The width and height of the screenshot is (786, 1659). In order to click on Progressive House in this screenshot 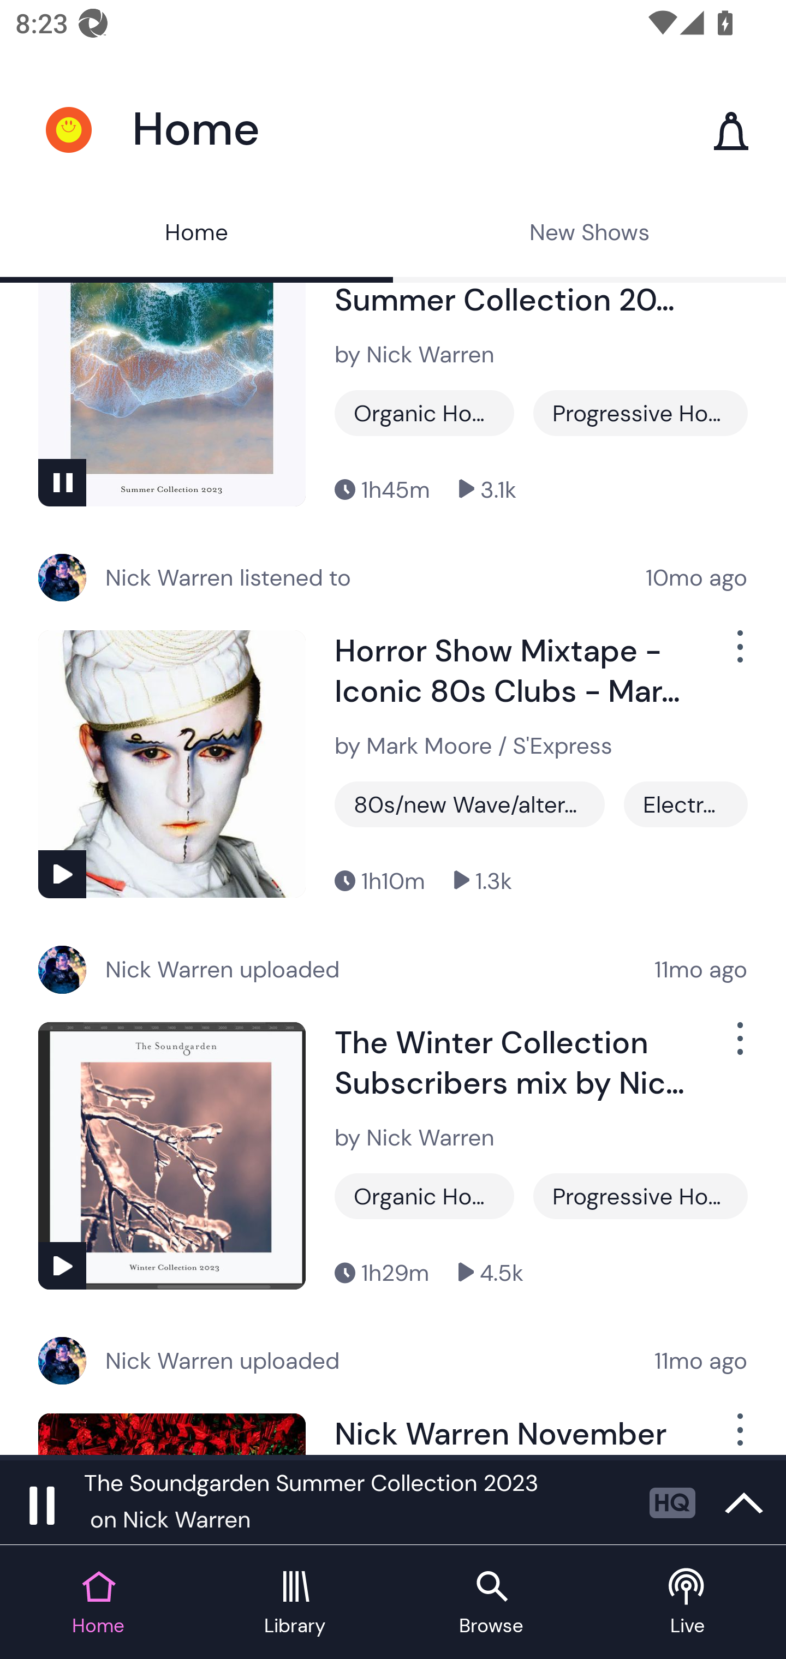, I will do `click(640, 1196)`.